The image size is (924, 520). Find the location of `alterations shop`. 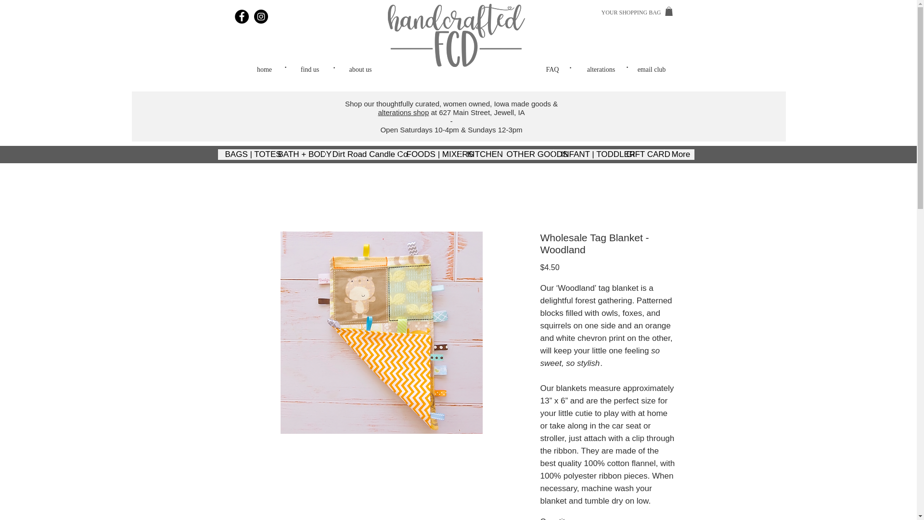

alterations shop is located at coordinates (403, 112).